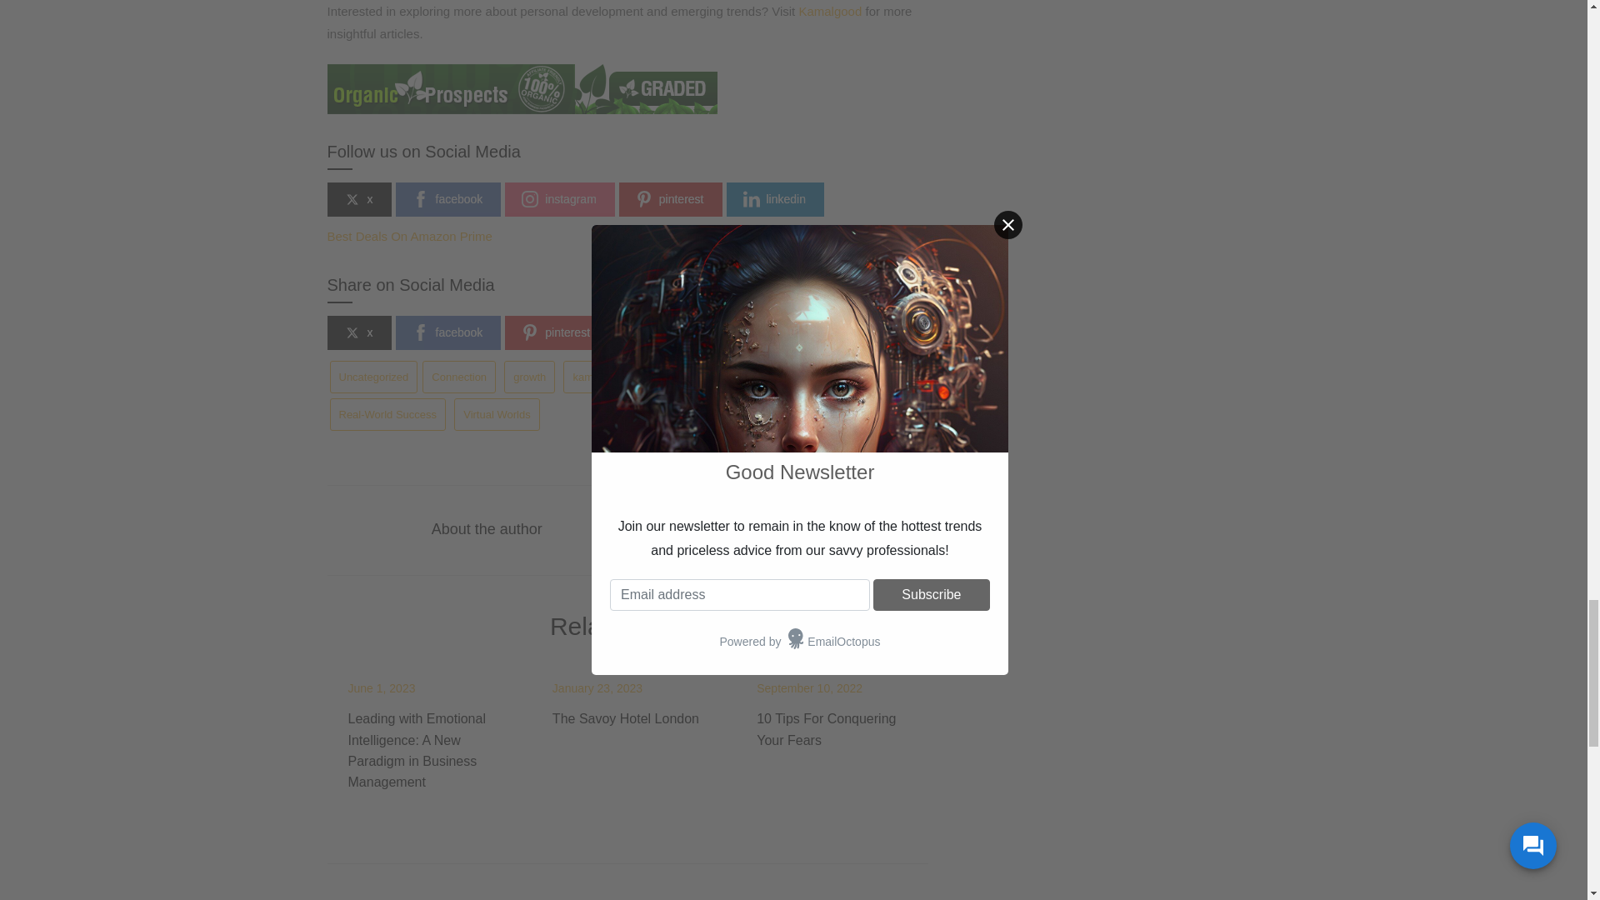 This screenshot has height=900, width=1600. What do you see at coordinates (447, 200) in the screenshot?
I see `facebook` at bounding box center [447, 200].